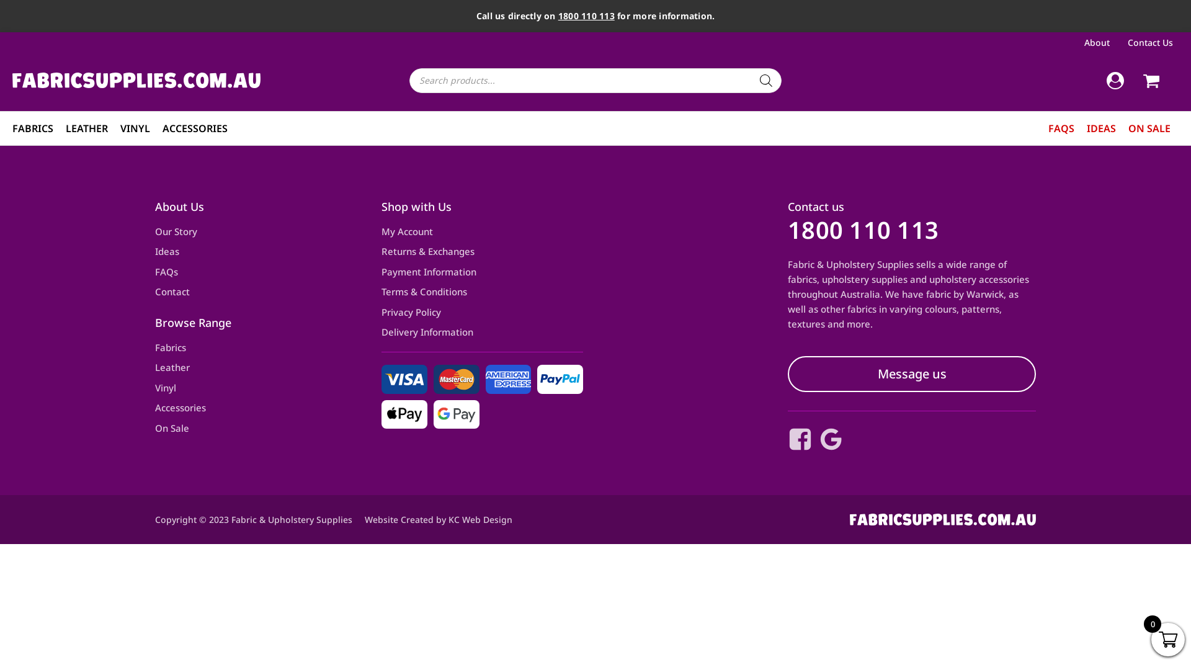 The image size is (1191, 670). Describe the element at coordinates (863, 230) in the screenshot. I see `1800 110 113` at that location.